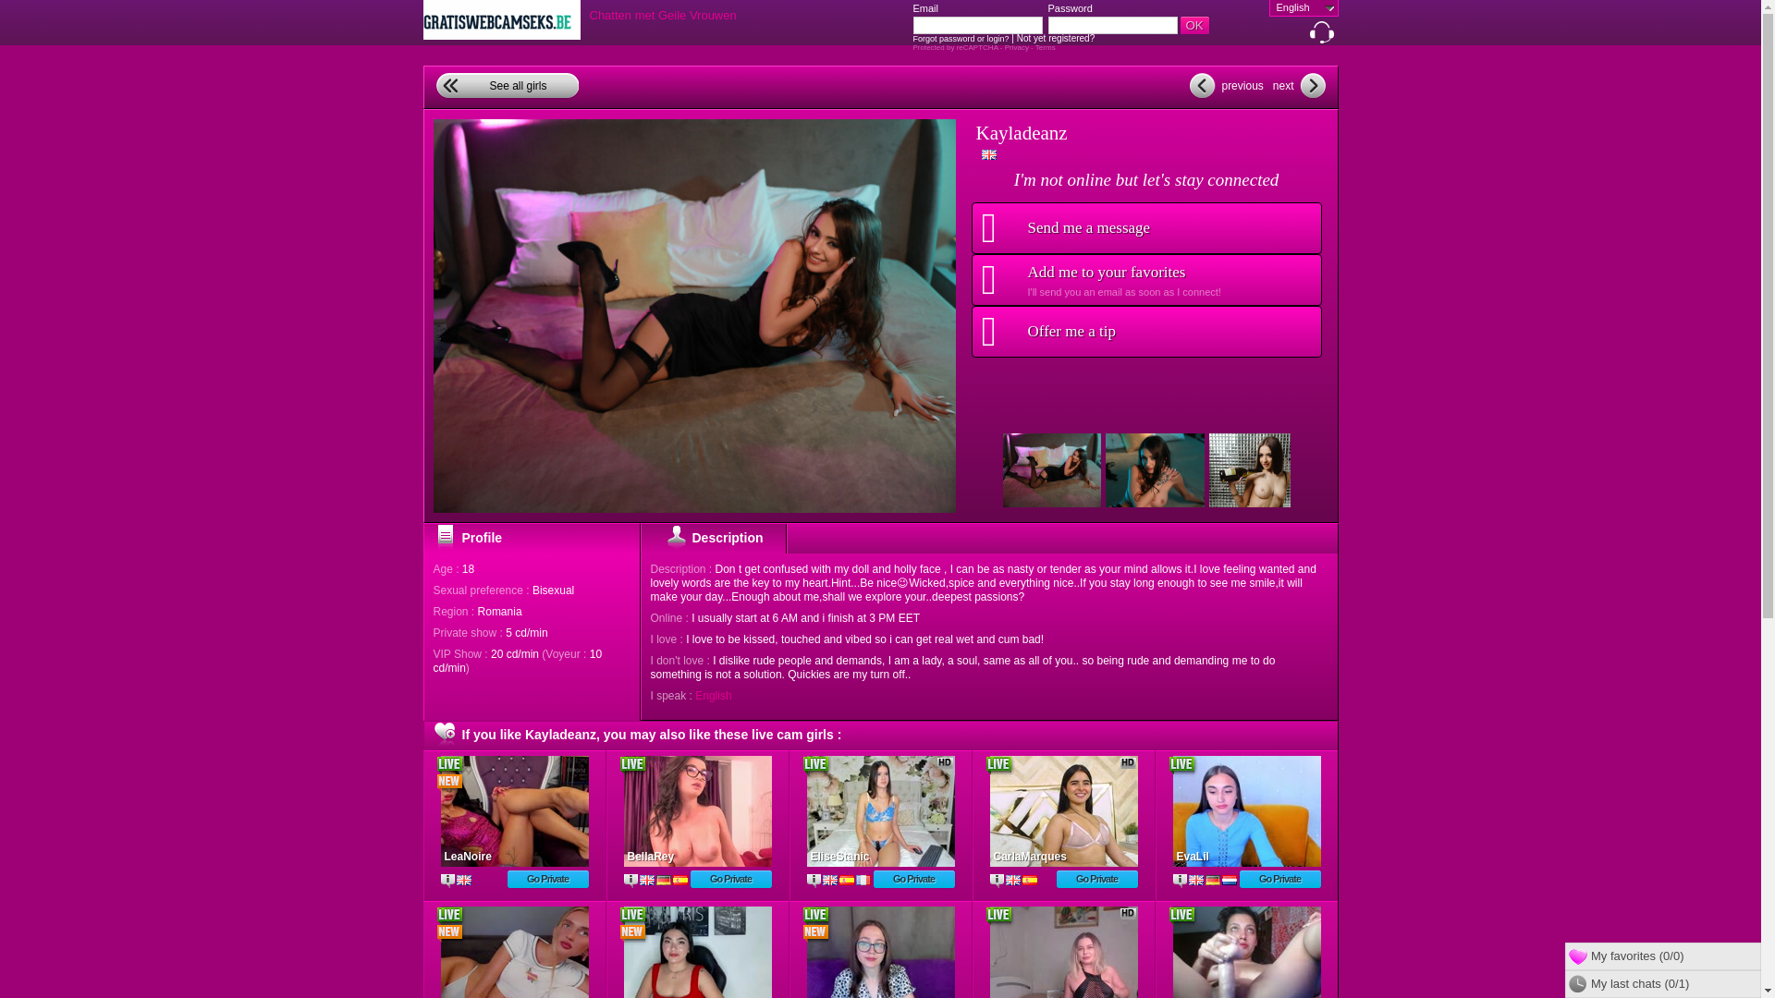 The width and height of the screenshot is (1775, 998). Describe the element at coordinates (1321, 36) in the screenshot. I see `Need some help?` at that location.